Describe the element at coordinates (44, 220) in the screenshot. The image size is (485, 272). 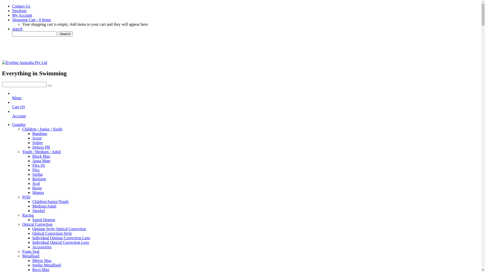
I see `Speed Demon` at that location.